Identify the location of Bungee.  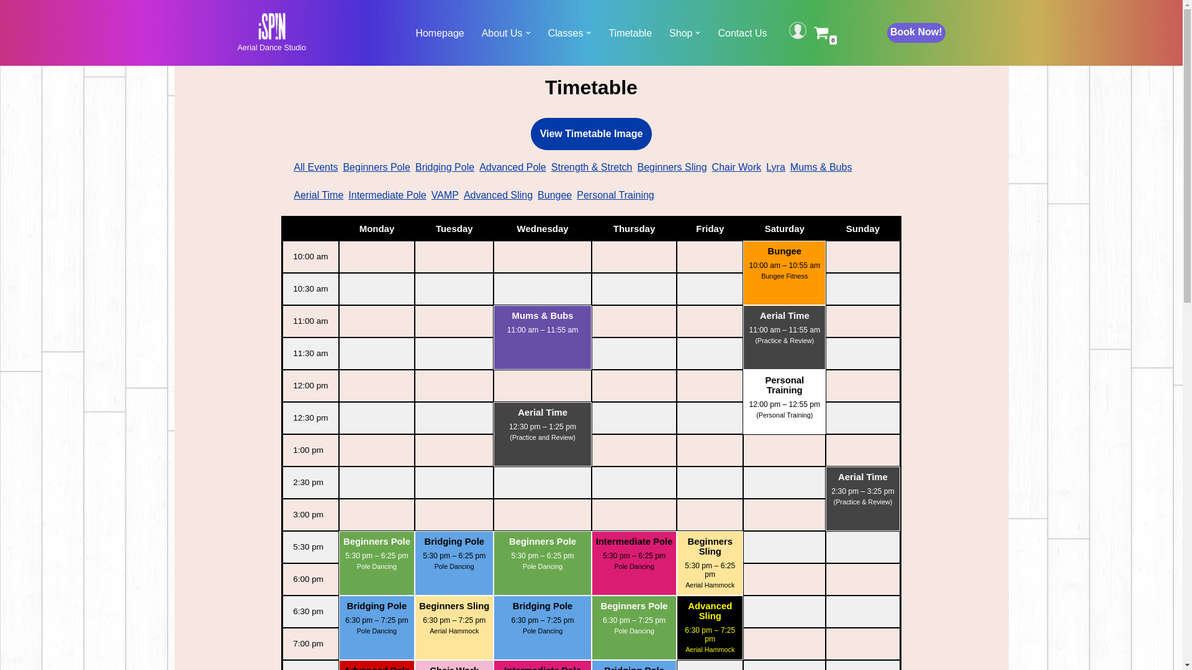
(555, 195).